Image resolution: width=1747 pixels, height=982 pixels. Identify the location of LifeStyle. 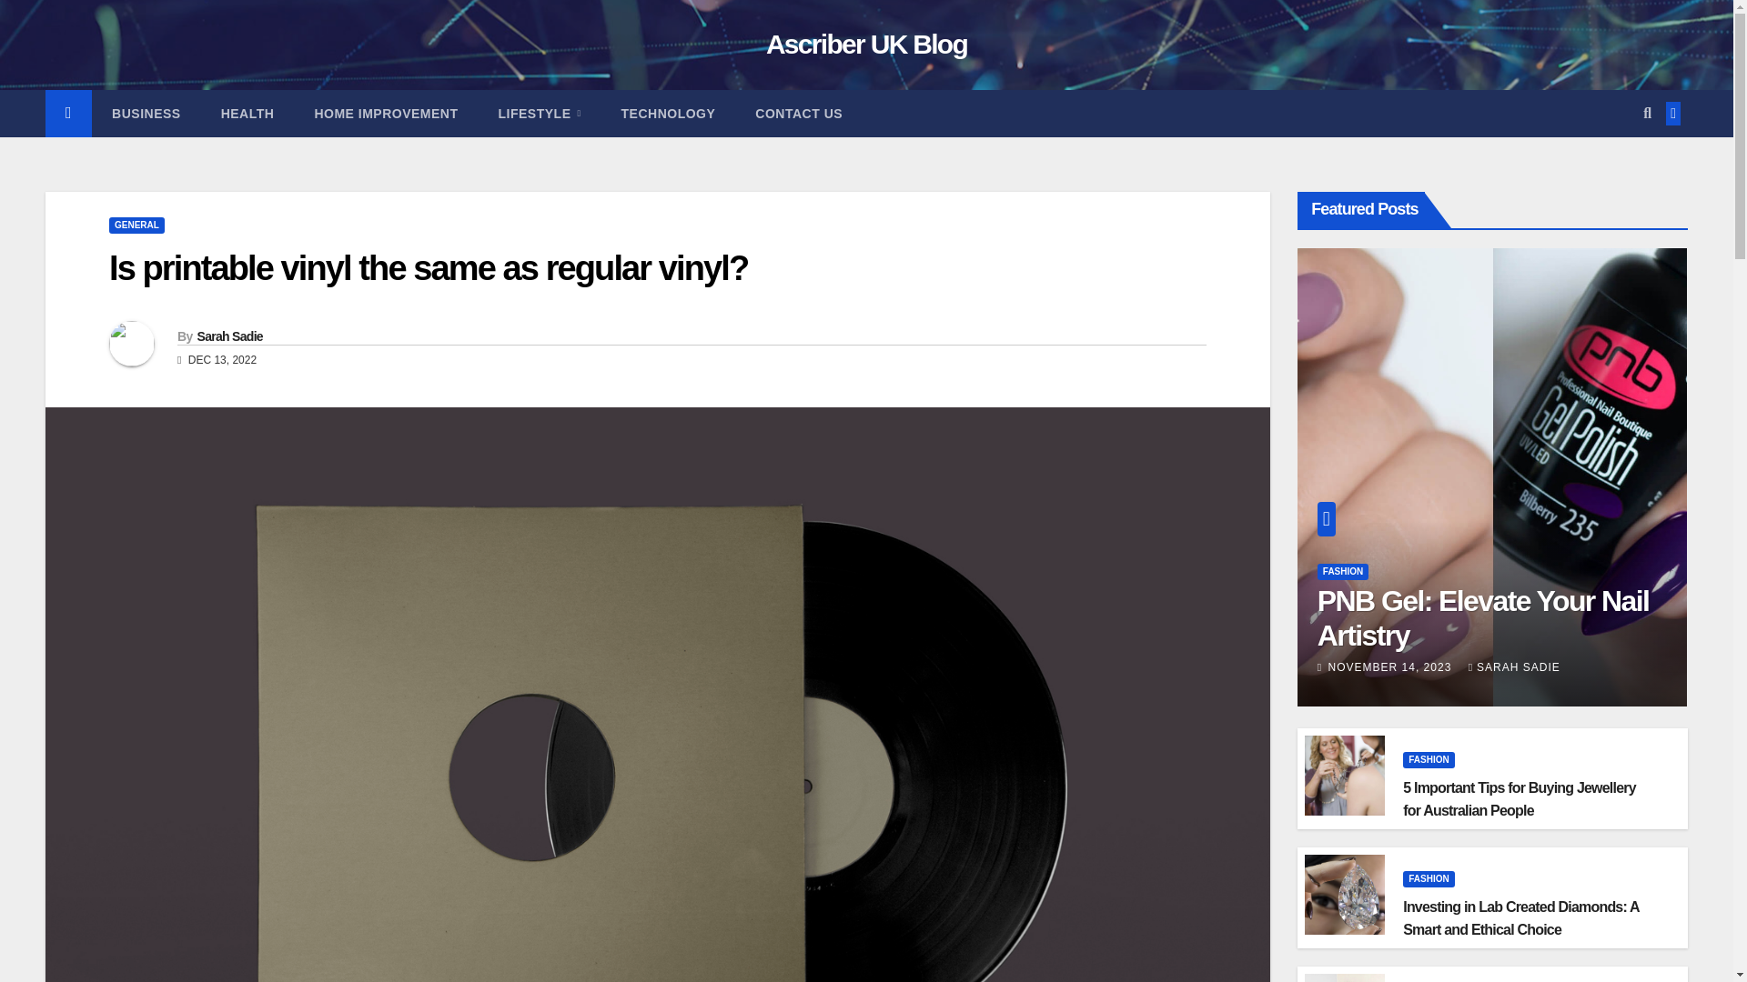
(540, 114).